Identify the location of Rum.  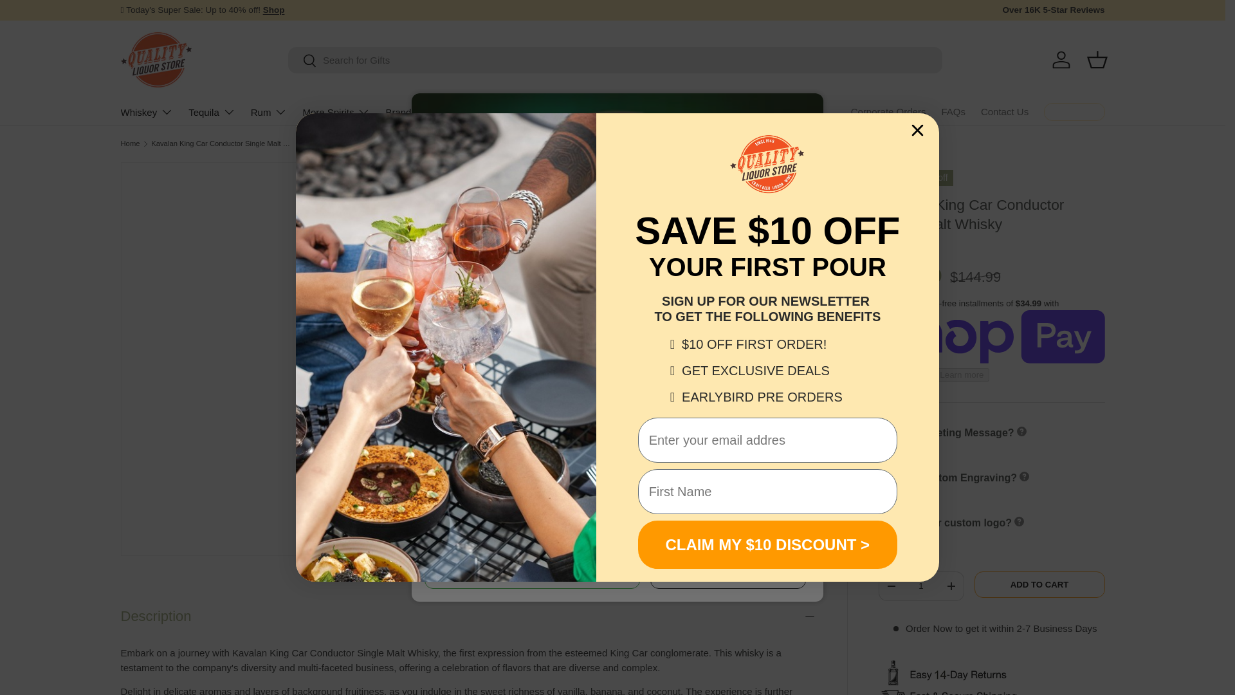
(269, 112).